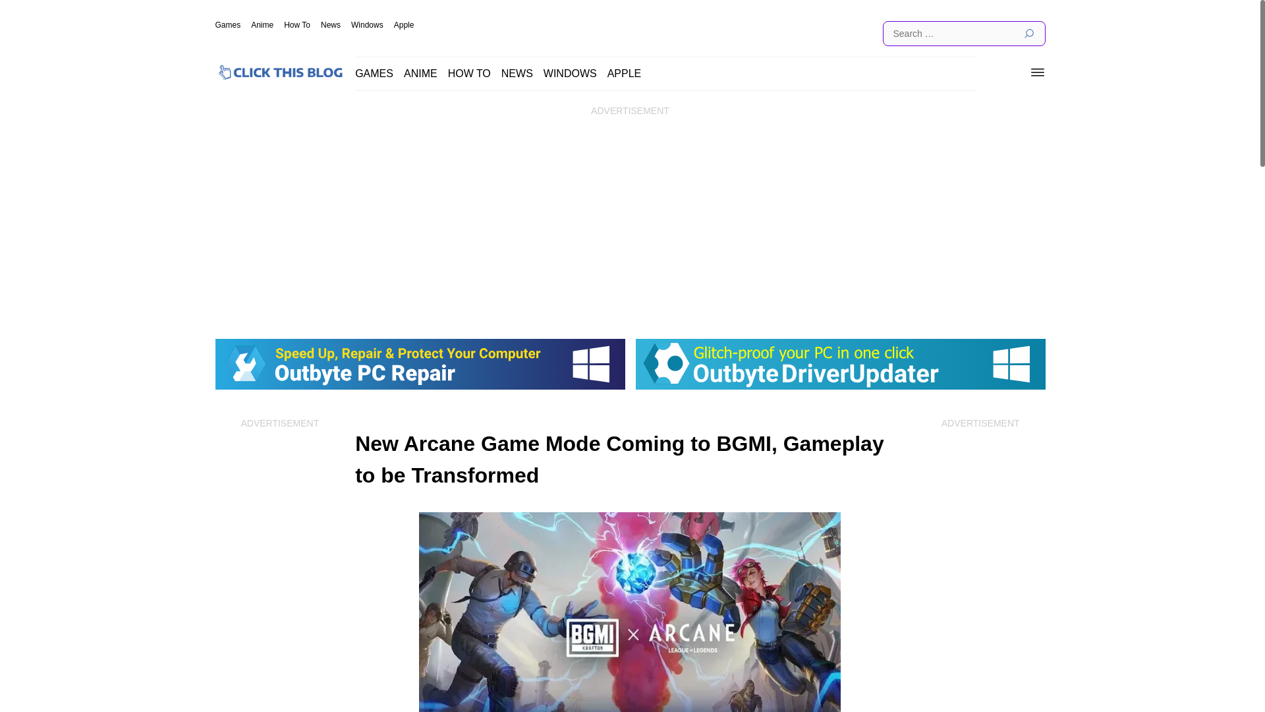  Describe the element at coordinates (624, 73) in the screenshot. I see `APPLE` at that location.